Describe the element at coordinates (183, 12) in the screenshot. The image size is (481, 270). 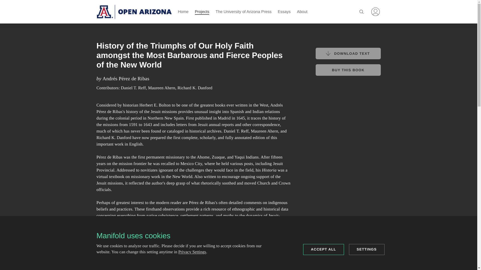
I see `Home` at that location.